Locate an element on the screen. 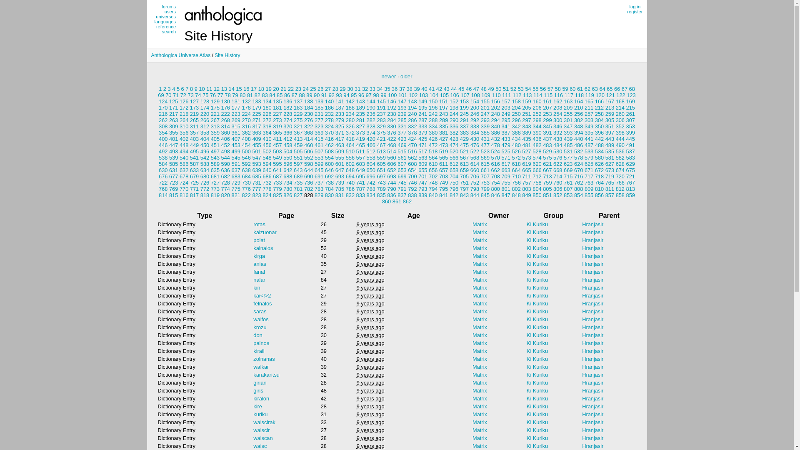  271 is located at coordinates (257, 120).